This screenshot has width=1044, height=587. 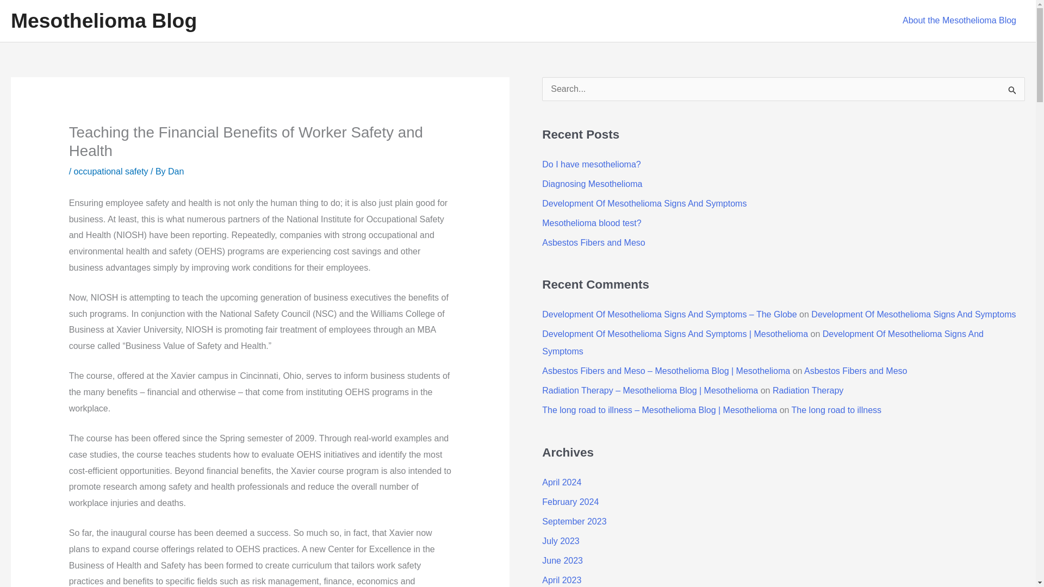 I want to click on The long road to illness, so click(x=836, y=410).